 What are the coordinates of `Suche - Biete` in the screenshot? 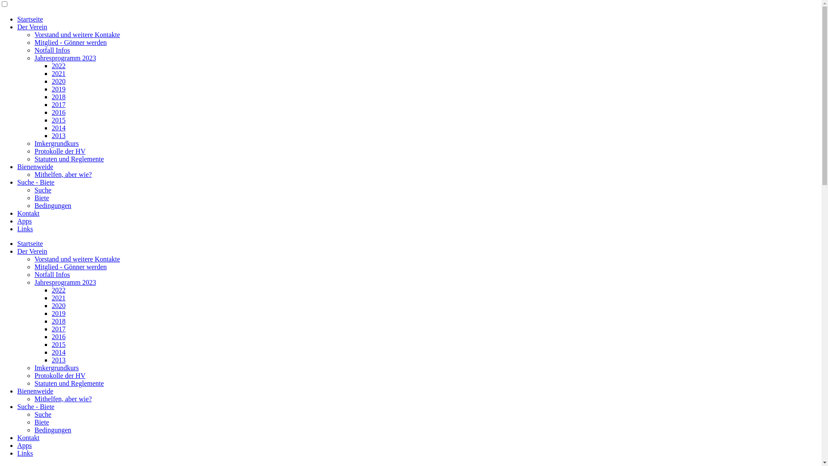 It's located at (36, 406).